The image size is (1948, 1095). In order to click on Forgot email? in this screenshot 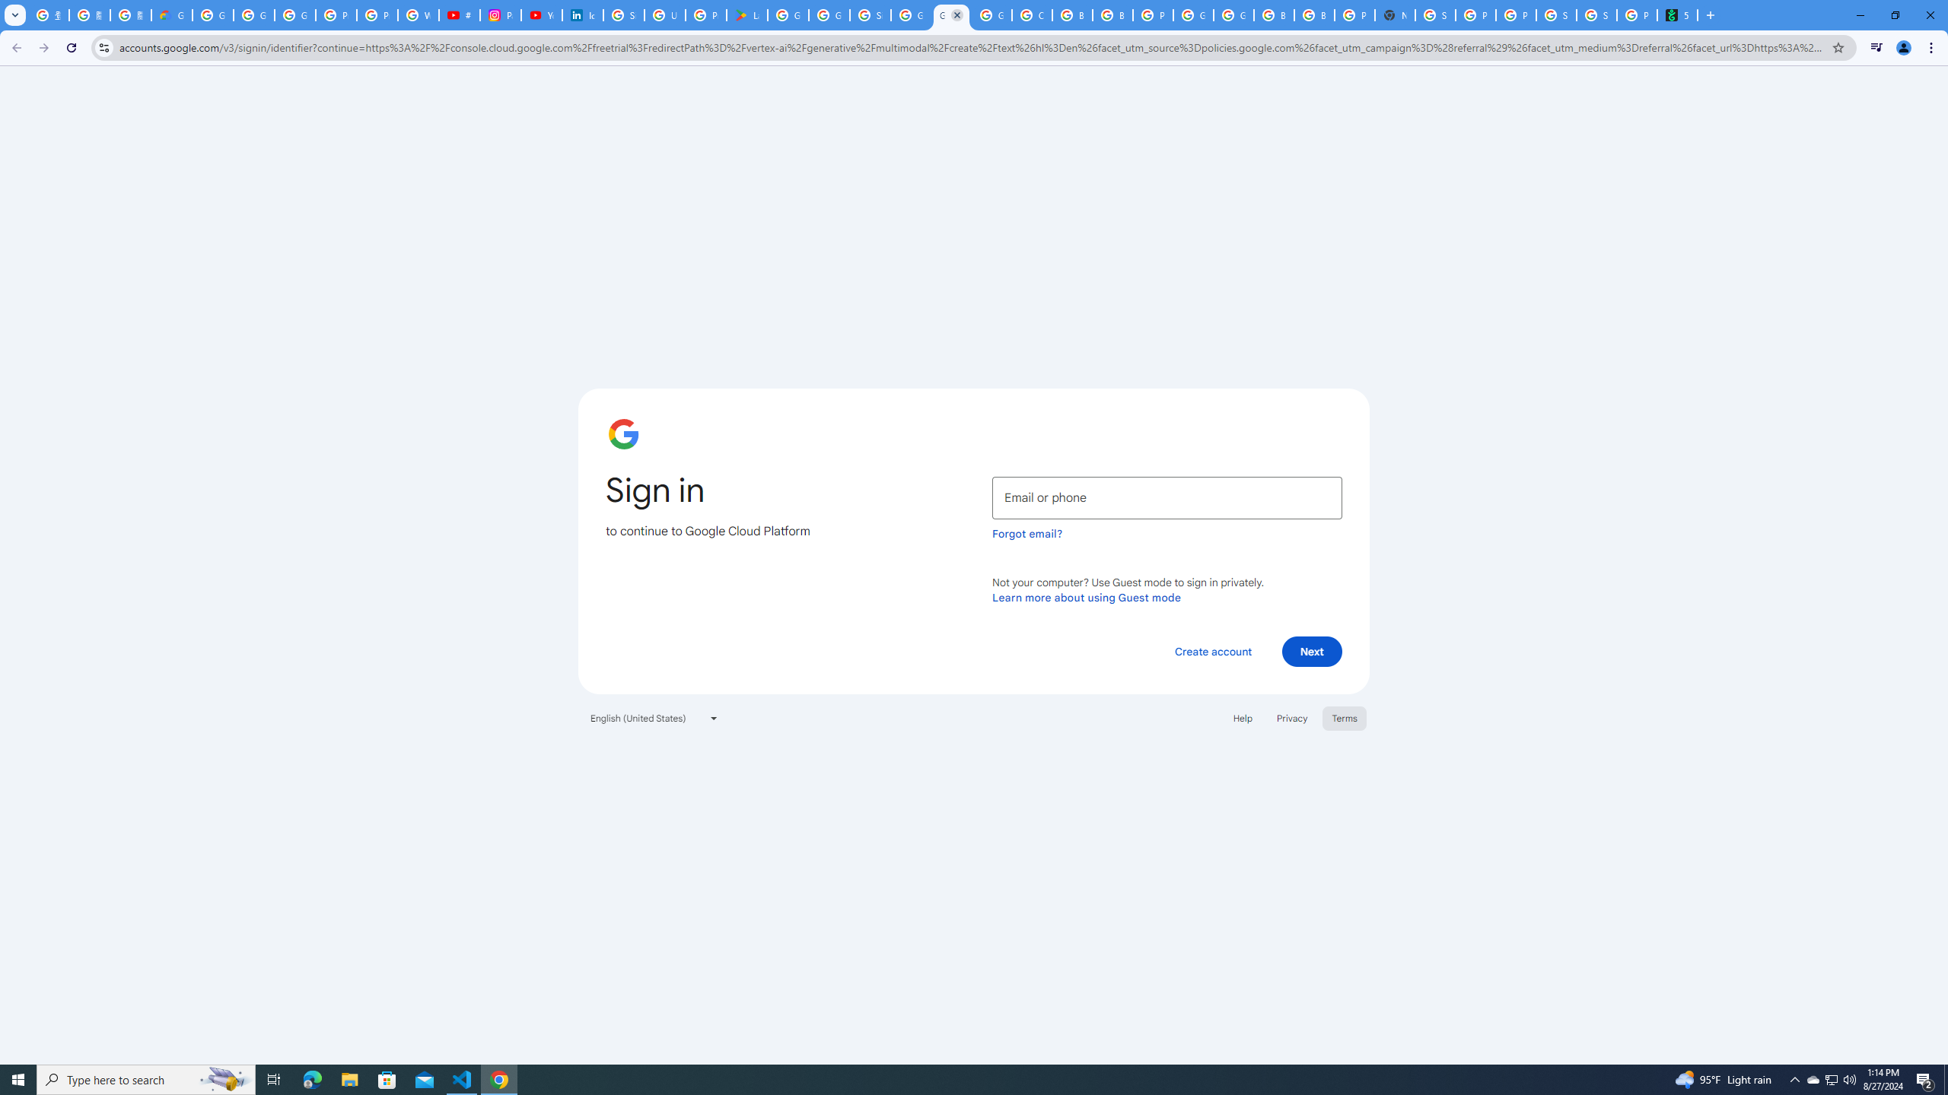, I will do `click(1027, 534)`.